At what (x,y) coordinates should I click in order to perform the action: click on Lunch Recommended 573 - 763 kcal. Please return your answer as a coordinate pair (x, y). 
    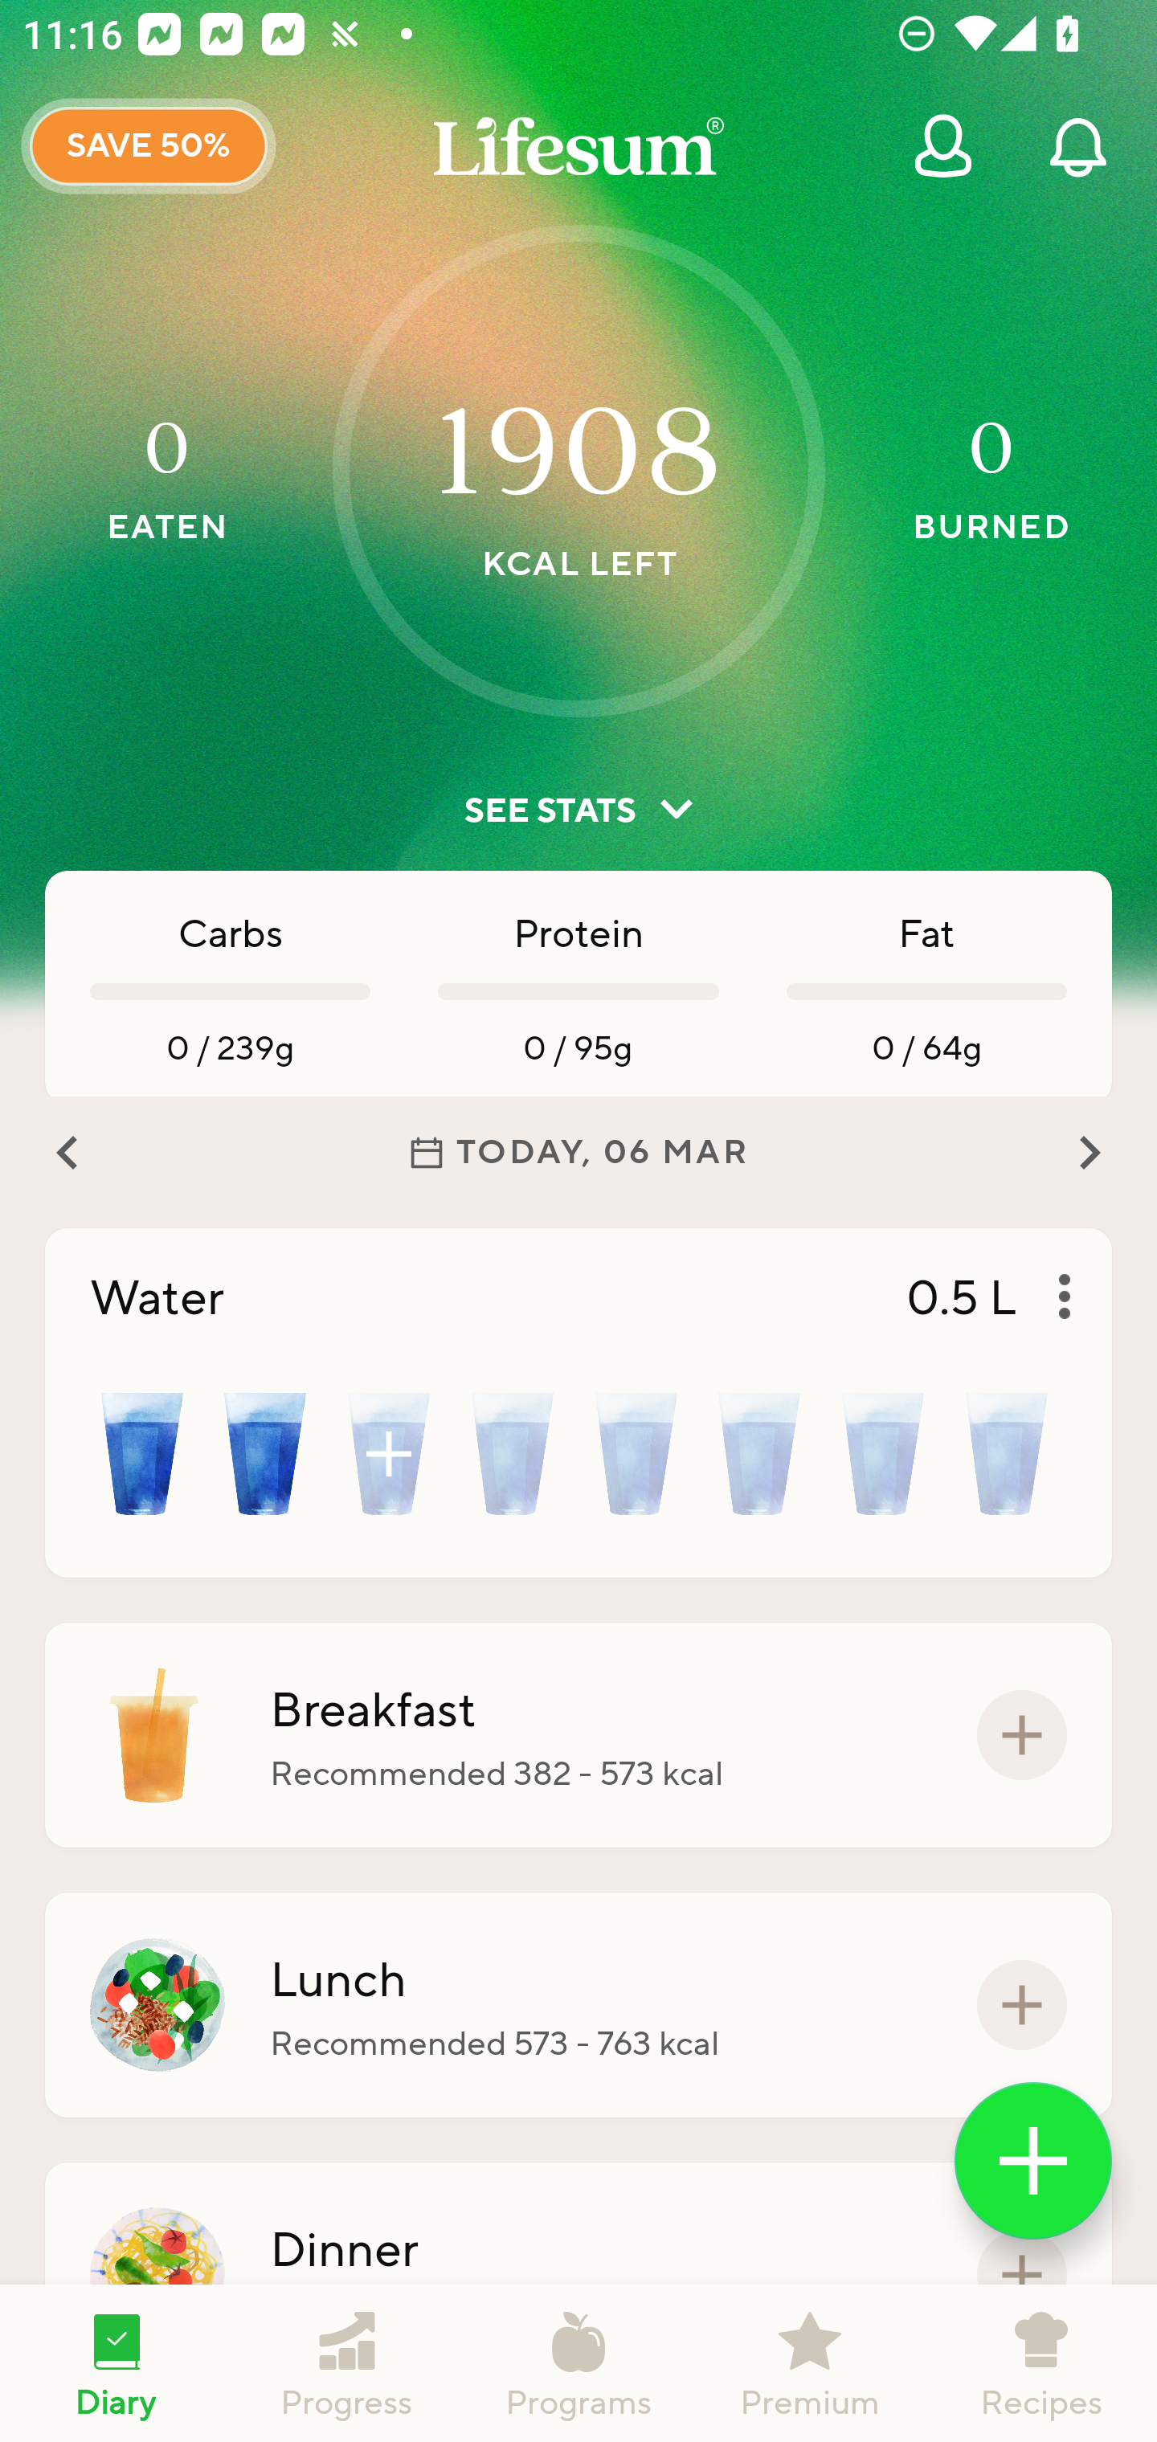
    Looking at the image, I should click on (578, 2005).